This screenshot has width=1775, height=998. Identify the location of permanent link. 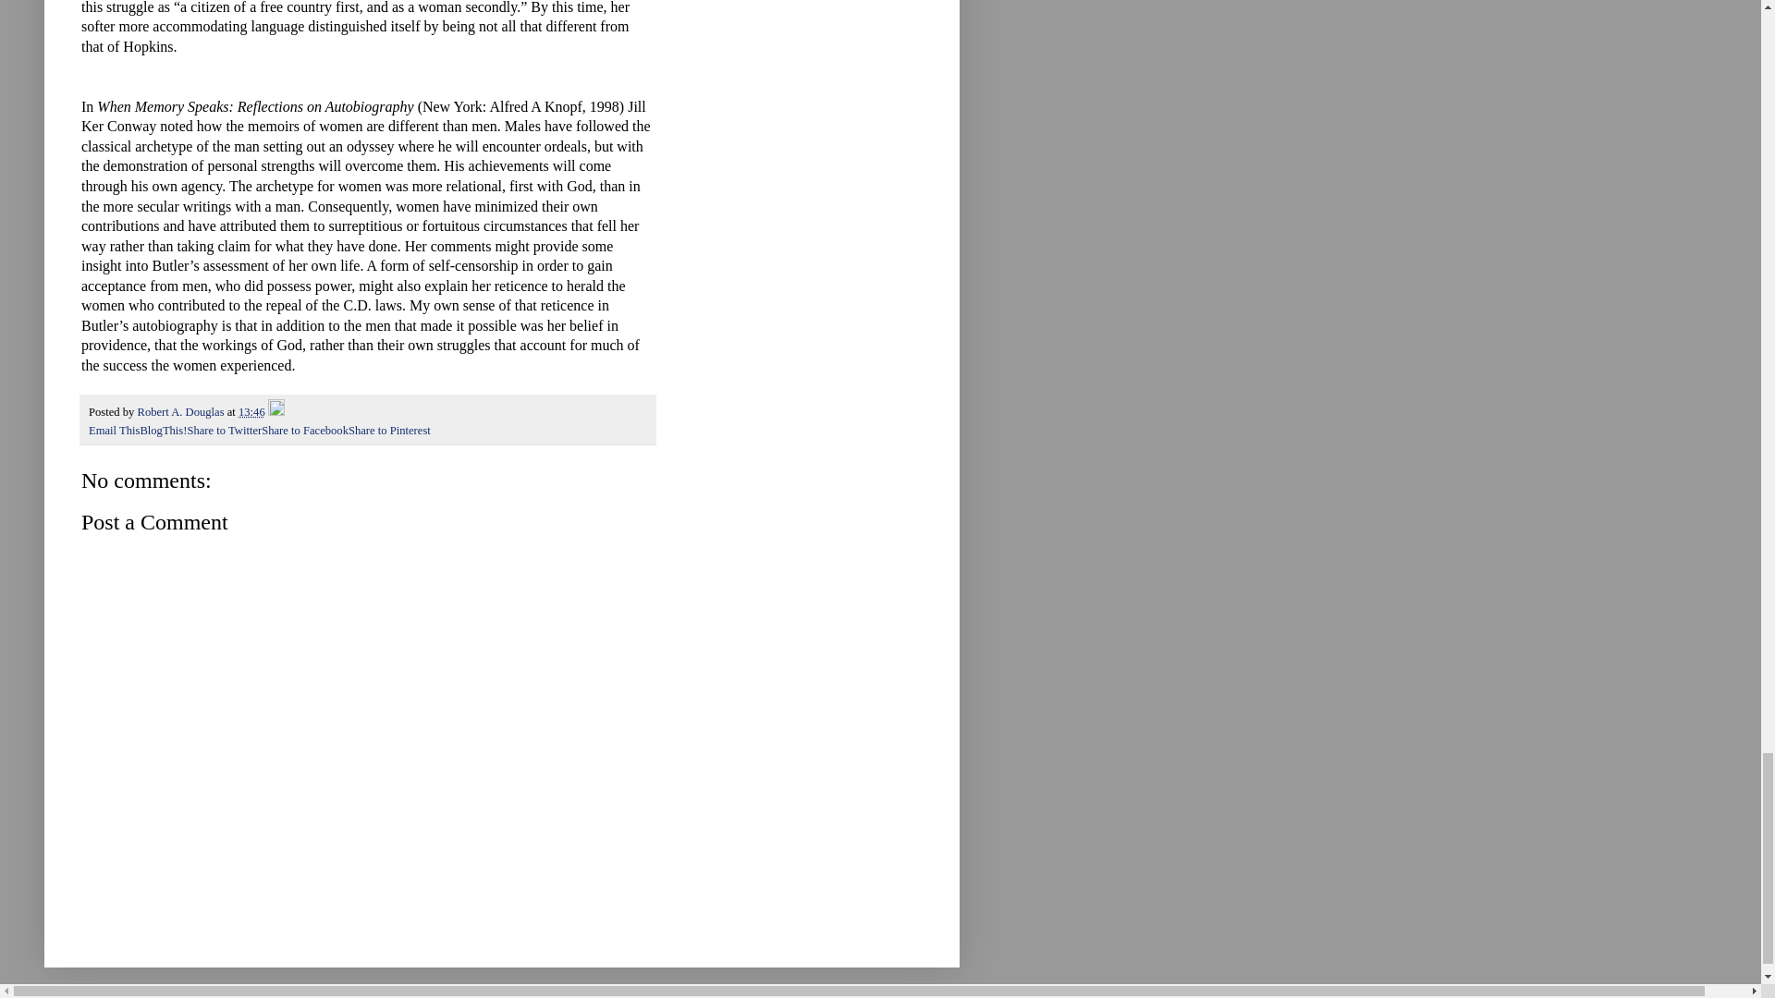
(251, 411).